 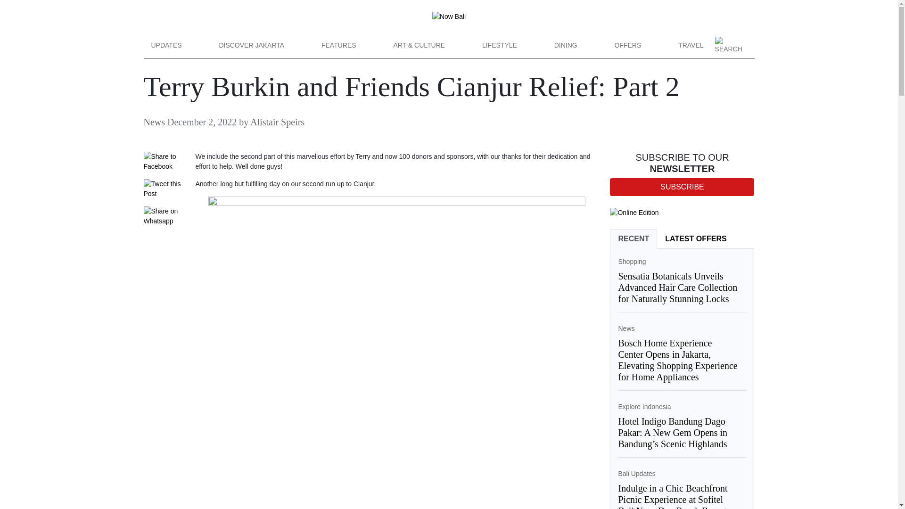 What do you see at coordinates (633, 239) in the screenshot?
I see `RECENT` at bounding box center [633, 239].